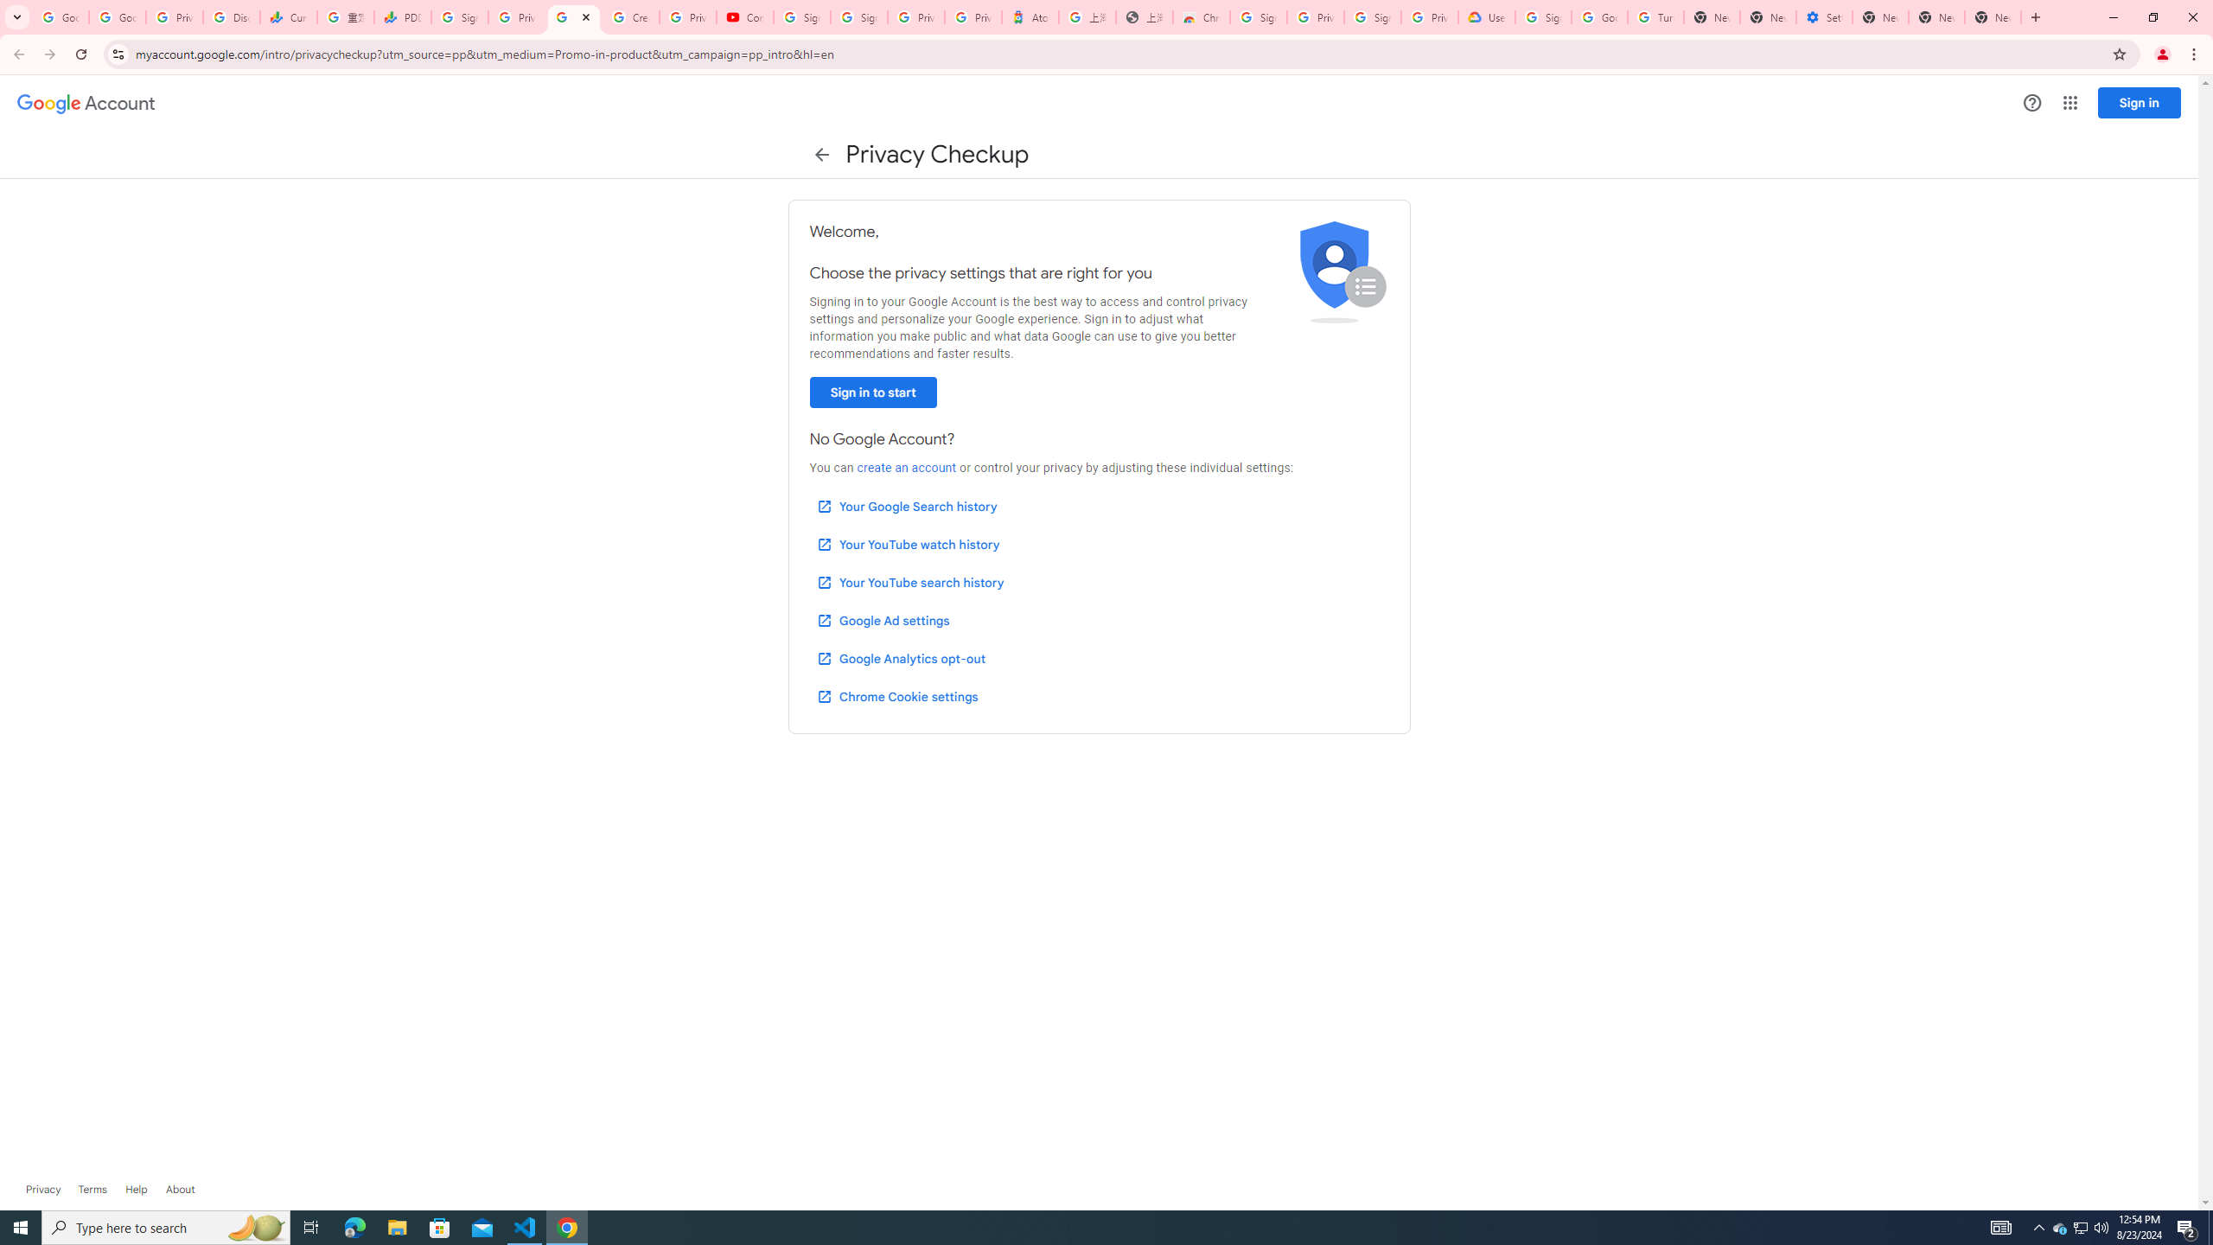 This screenshot has width=2213, height=1245. Describe the element at coordinates (1202, 17) in the screenshot. I see `Chrome Web Store - Color themes by Chrome` at that location.